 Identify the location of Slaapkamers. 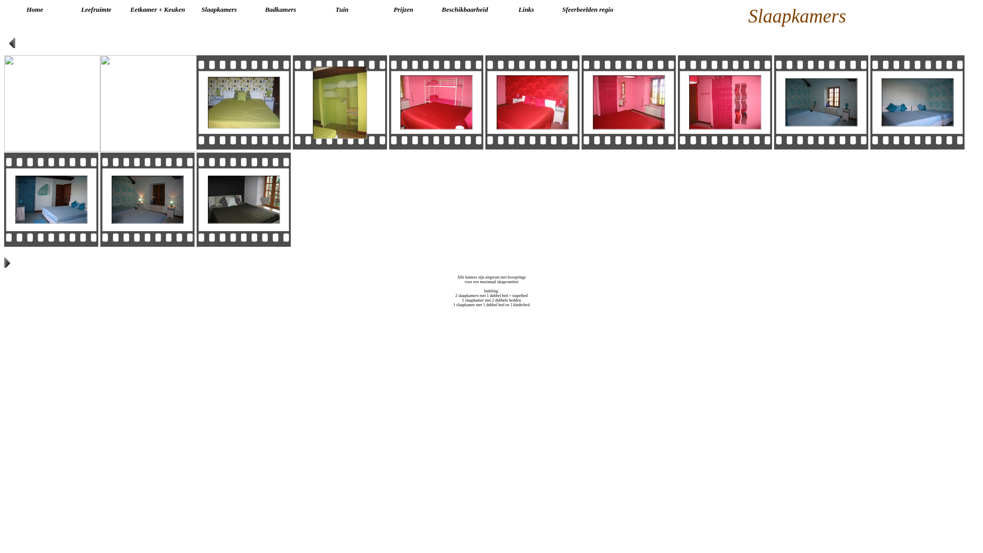
(219, 10).